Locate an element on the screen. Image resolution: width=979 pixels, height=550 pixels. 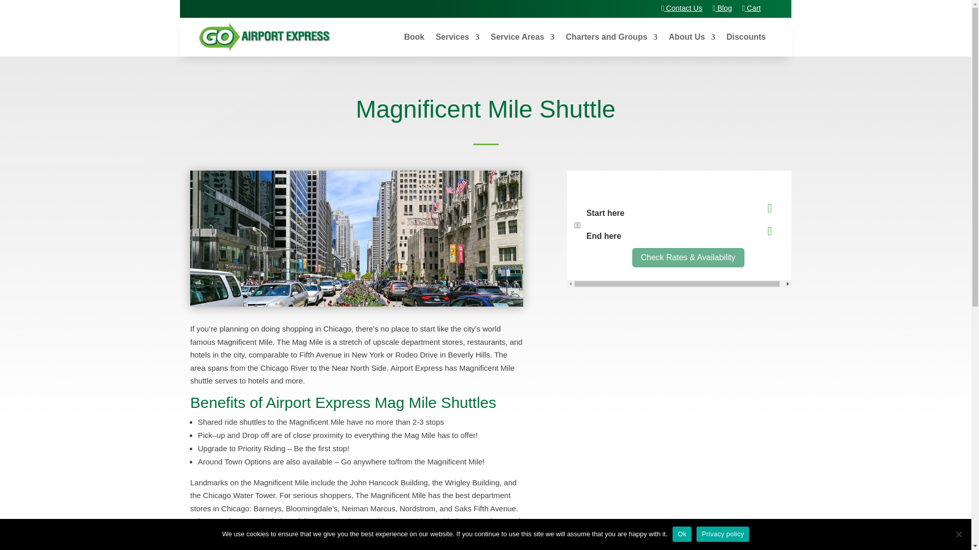
Contact Us is located at coordinates (681, 8).